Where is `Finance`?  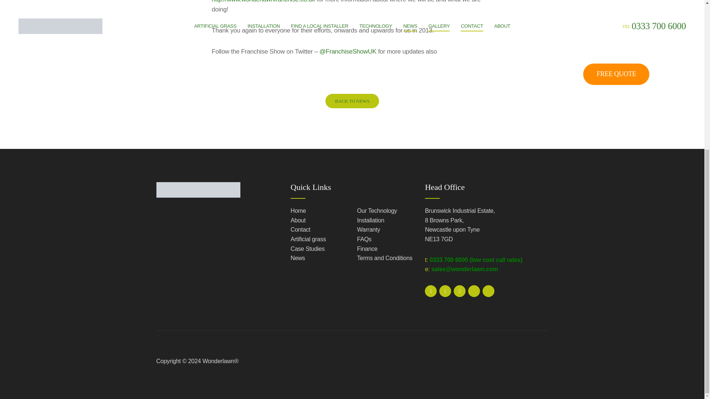
Finance is located at coordinates (385, 249).